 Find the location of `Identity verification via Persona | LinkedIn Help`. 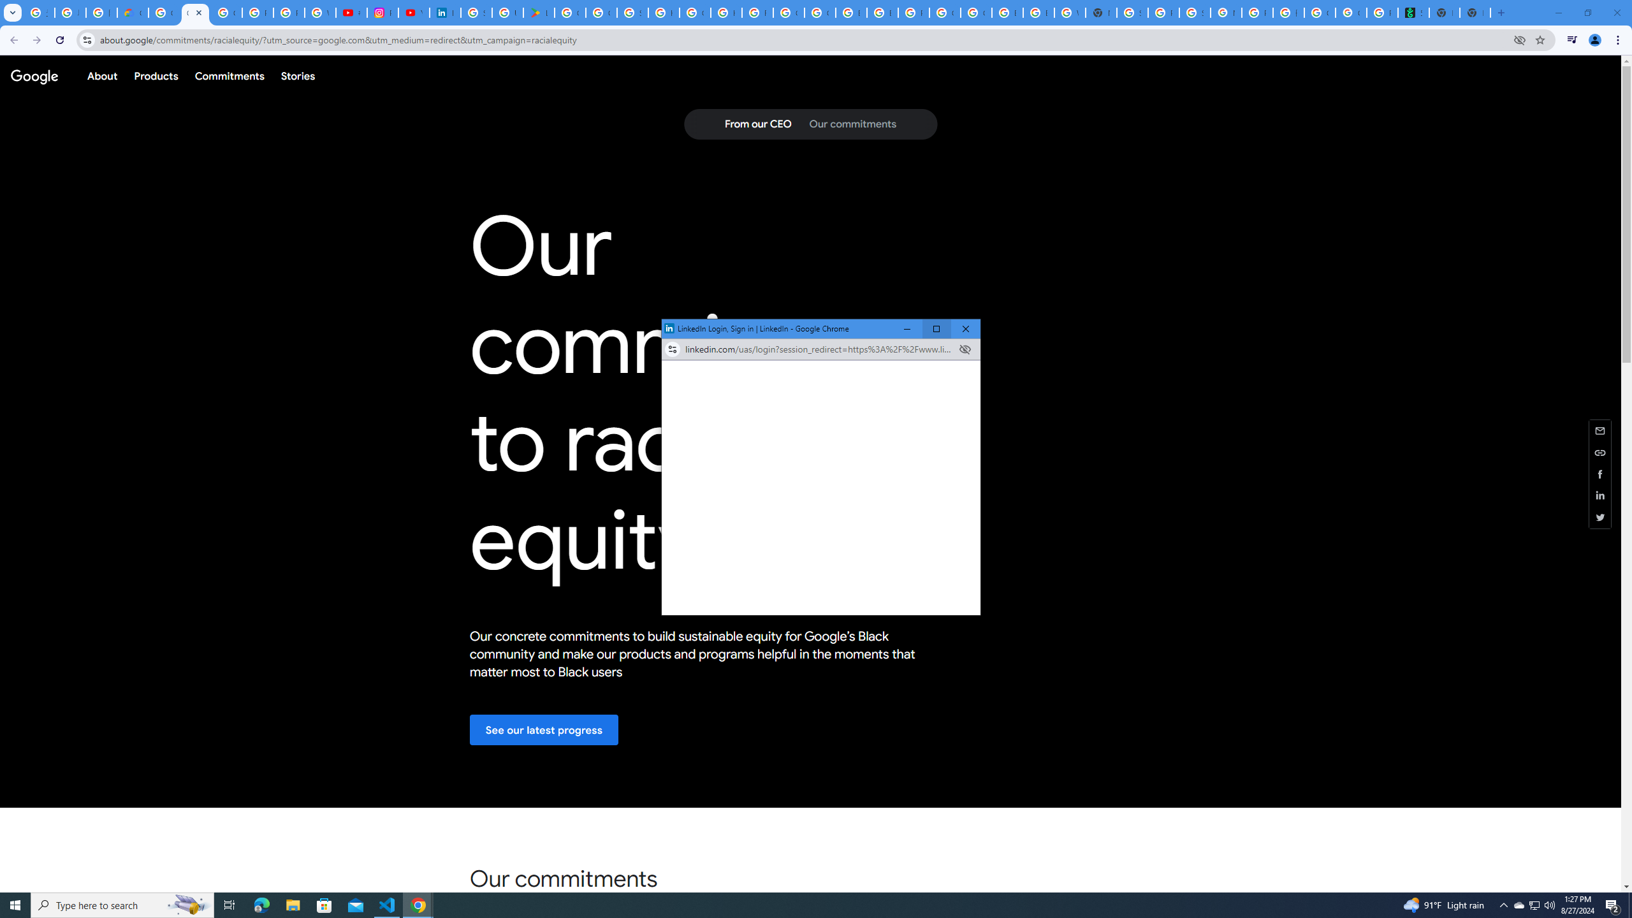

Identity verification via Persona | LinkedIn Help is located at coordinates (445, 13).